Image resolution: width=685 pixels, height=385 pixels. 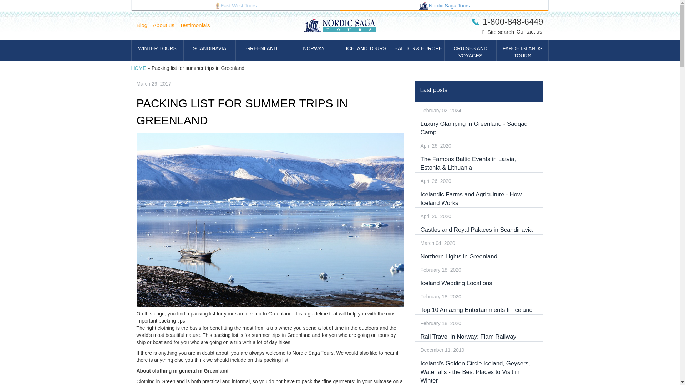 What do you see at coordinates (157, 50) in the screenshot?
I see `WINTER TOURS` at bounding box center [157, 50].